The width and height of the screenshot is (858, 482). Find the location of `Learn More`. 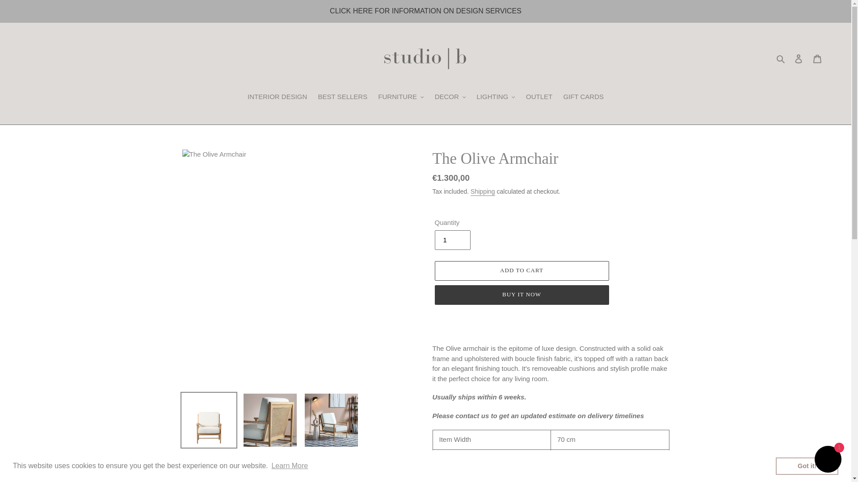

Learn More is located at coordinates (290, 466).